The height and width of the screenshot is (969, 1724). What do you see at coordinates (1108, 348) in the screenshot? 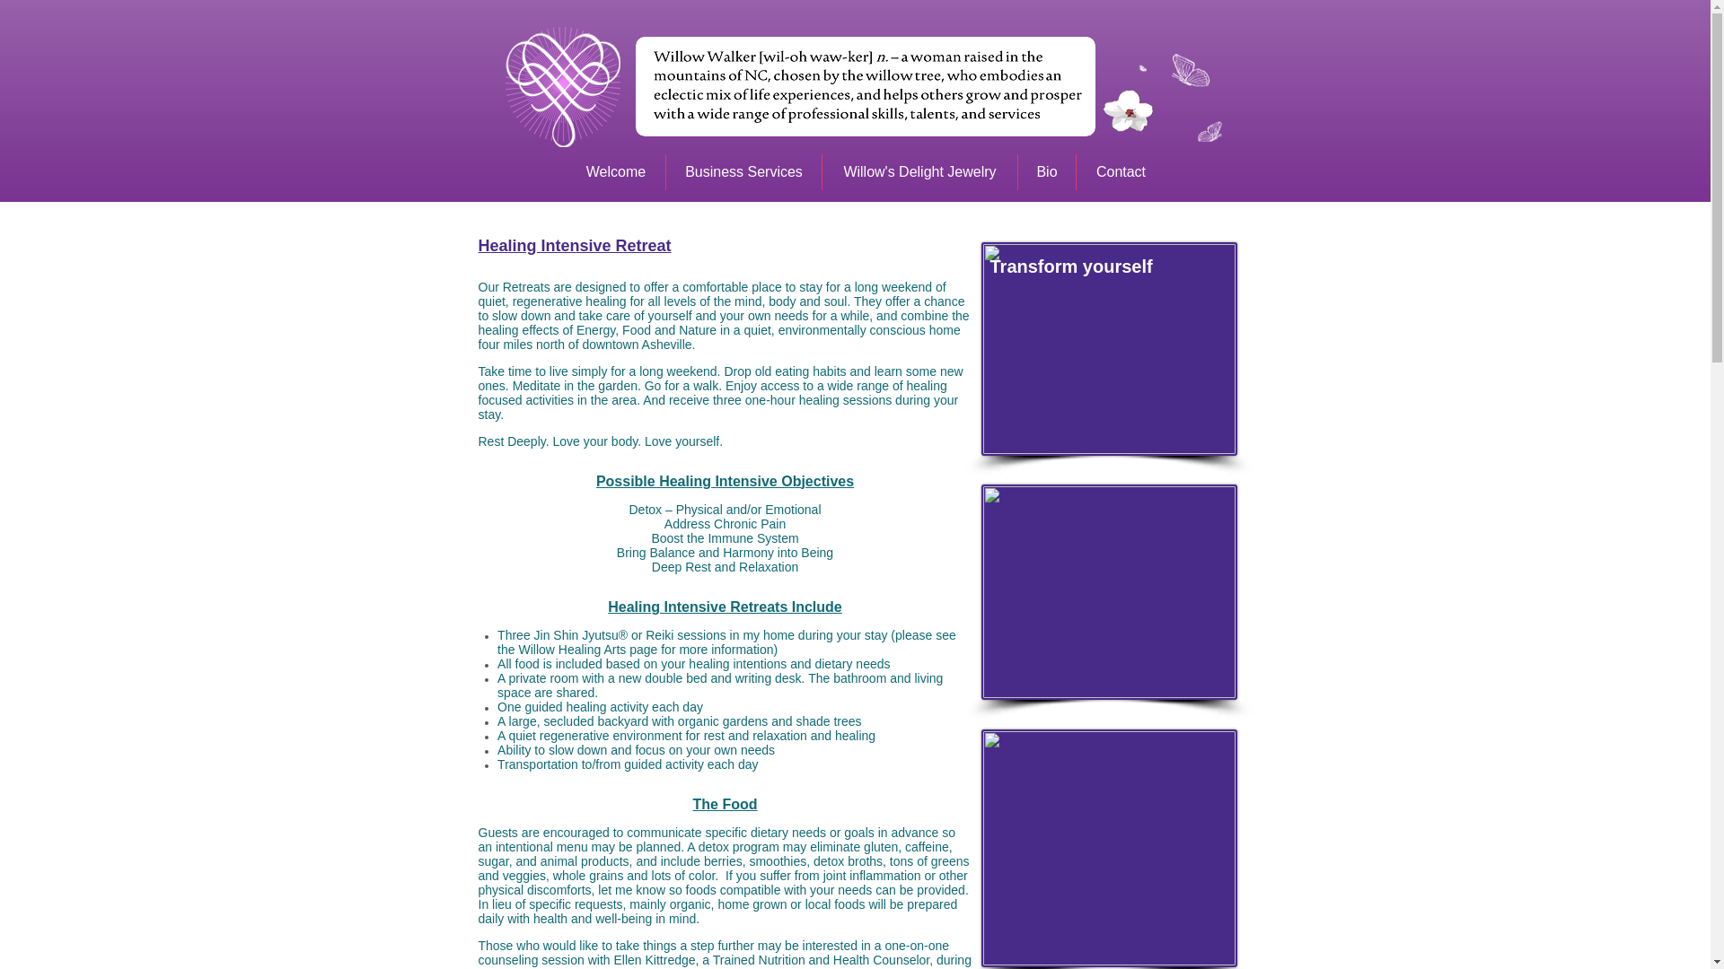
I see `Butterfly` at bounding box center [1108, 348].